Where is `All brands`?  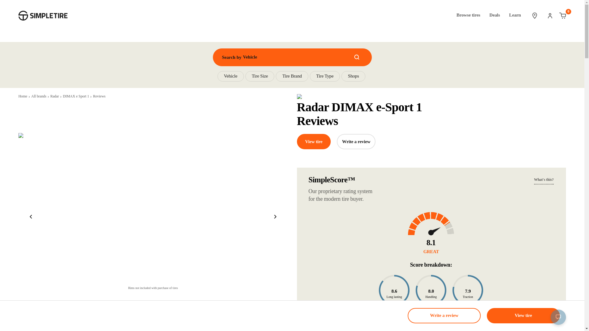 All brands is located at coordinates (39, 97).